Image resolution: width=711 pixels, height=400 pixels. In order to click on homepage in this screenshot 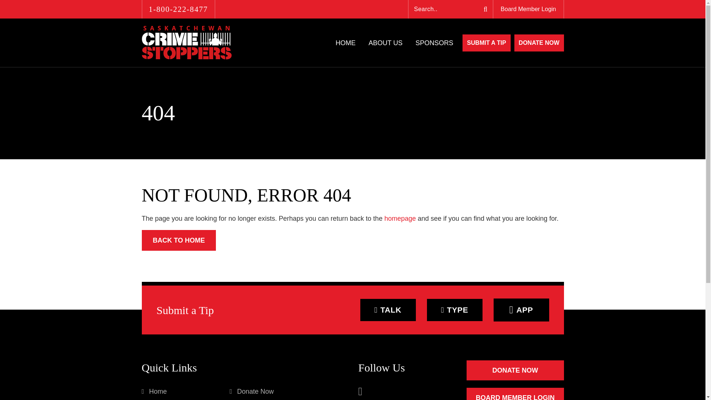, I will do `click(400, 219)`.